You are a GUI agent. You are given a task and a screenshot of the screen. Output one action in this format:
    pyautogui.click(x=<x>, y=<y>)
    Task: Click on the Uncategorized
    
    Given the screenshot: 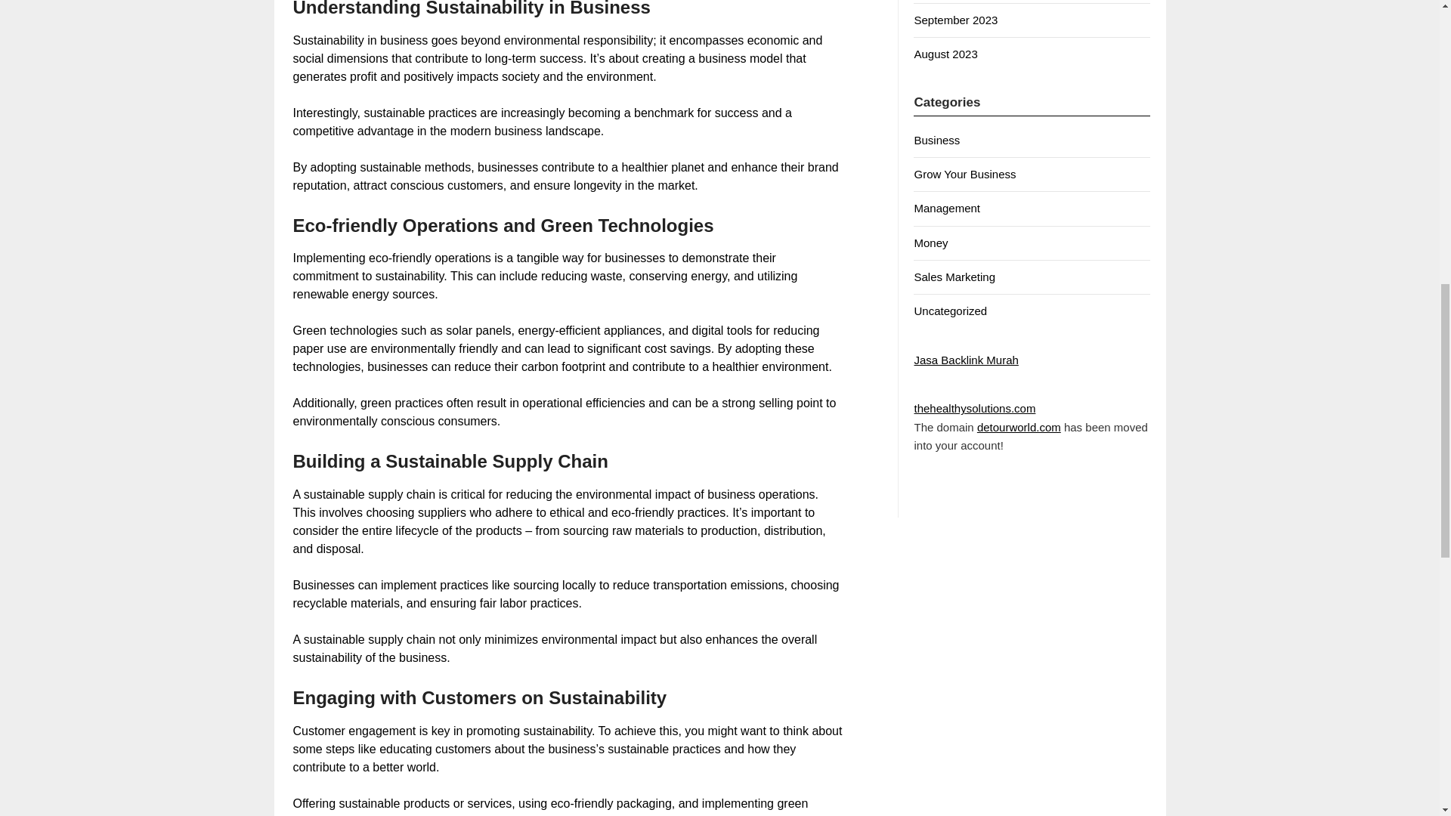 What is the action you would take?
    pyautogui.click(x=950, y=311)
    